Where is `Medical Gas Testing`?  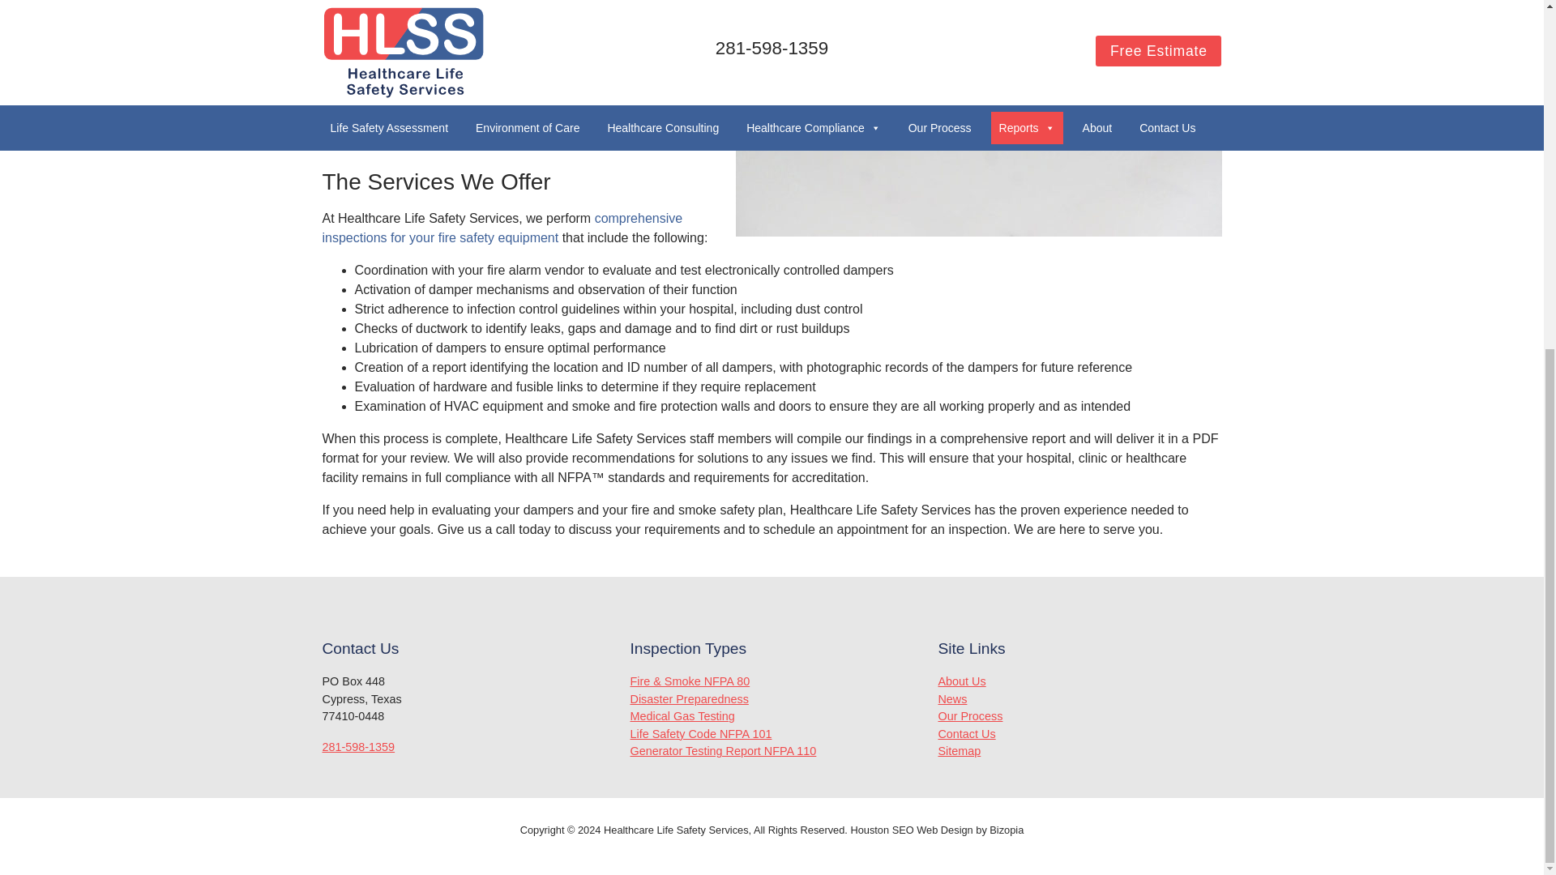 Medical Gas Testing is located at coordinates (682, 716).